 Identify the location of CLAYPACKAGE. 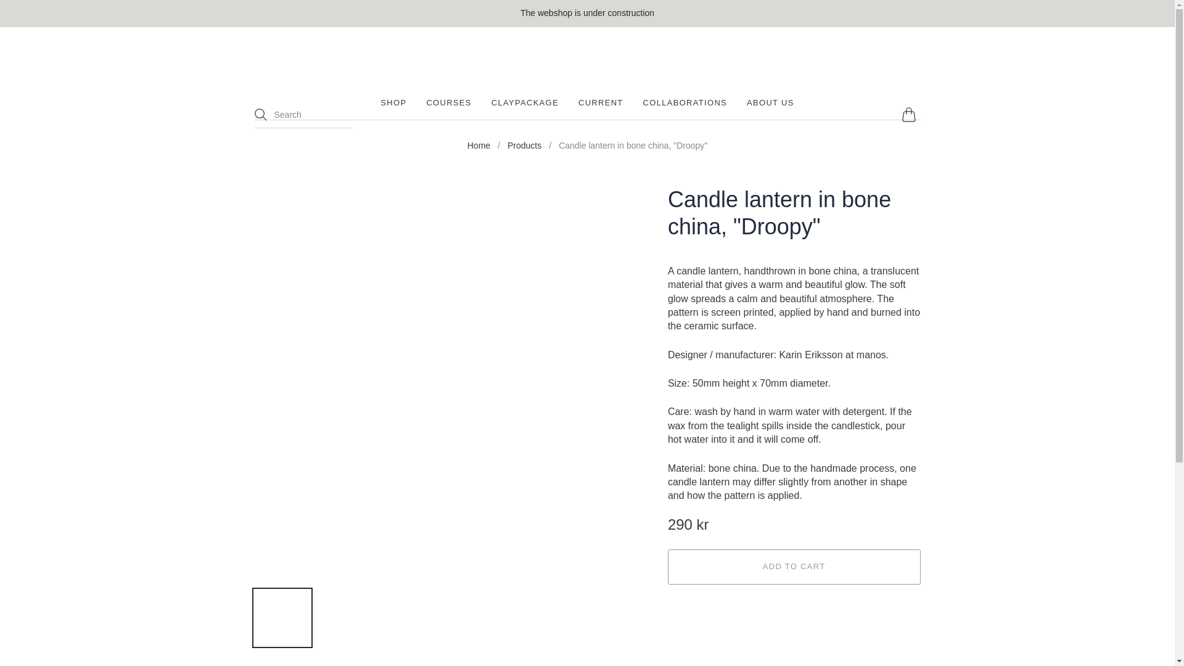
(525, 102).